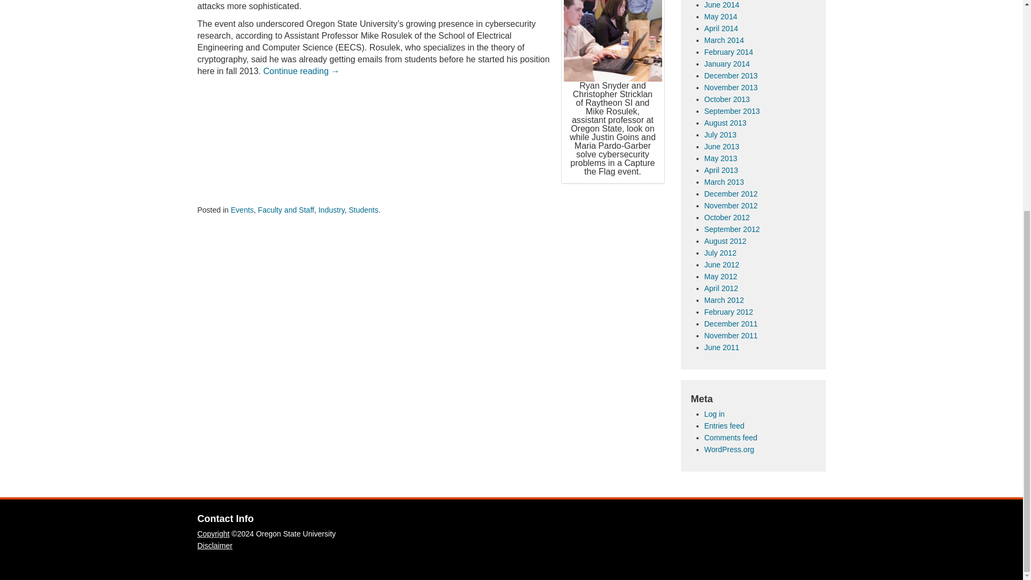  I want to click on Industry, so click(331, 209).